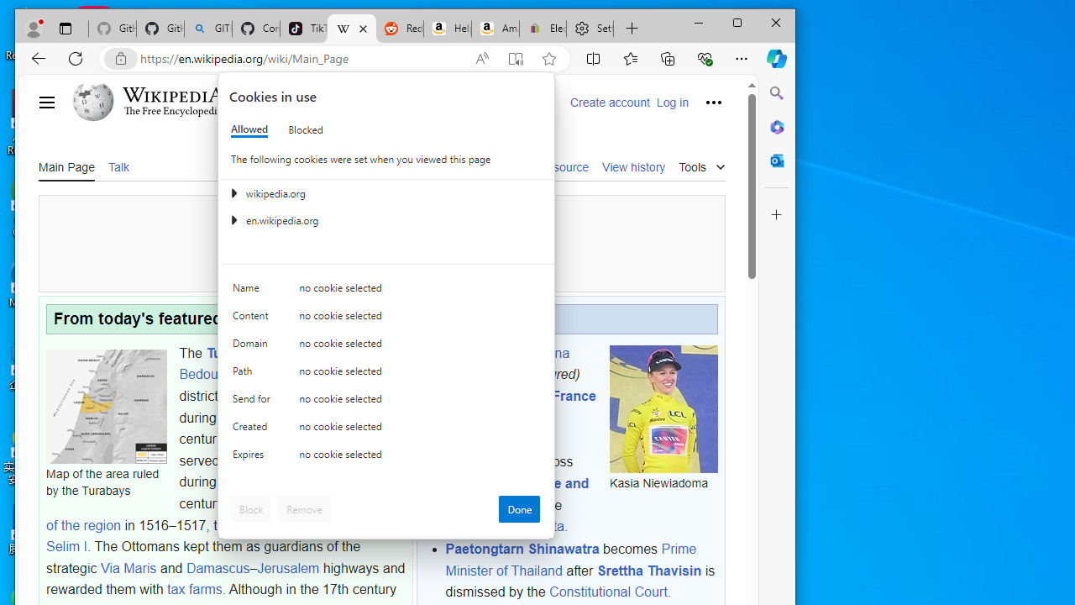  I want to click on Created, so click(254, 430).